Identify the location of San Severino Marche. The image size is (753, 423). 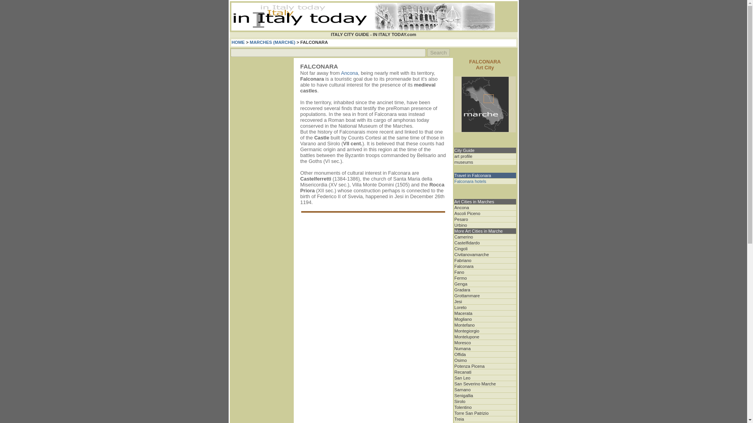
(475, 384).